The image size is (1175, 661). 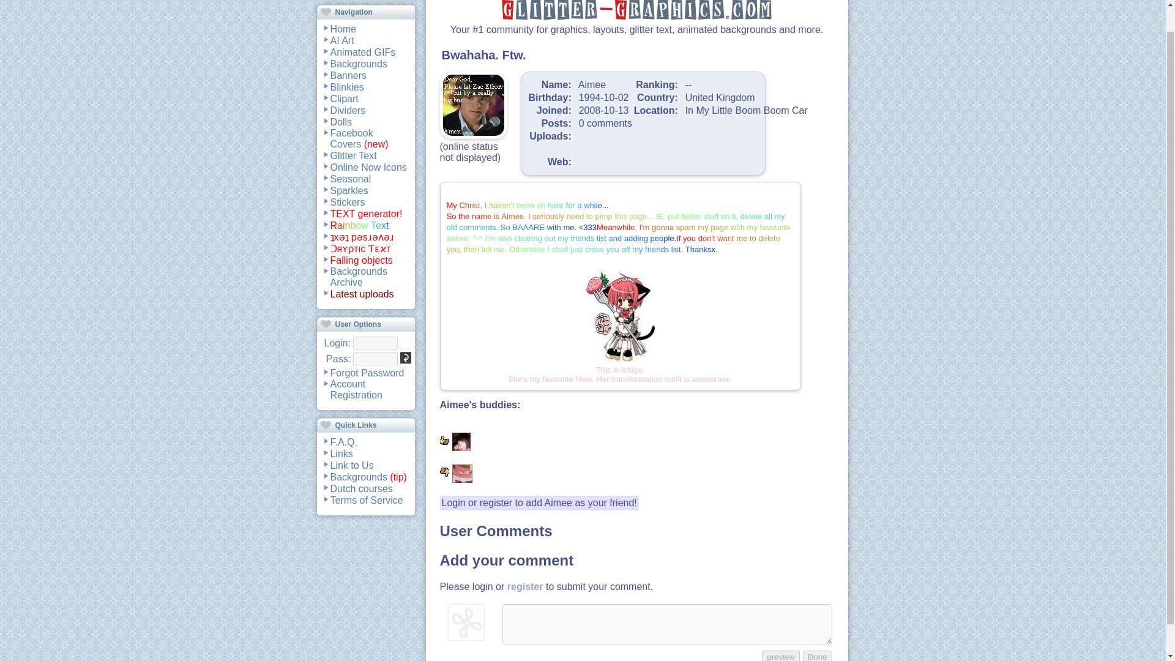 I want to click on F.A.Q., so click(x=343, y=442).